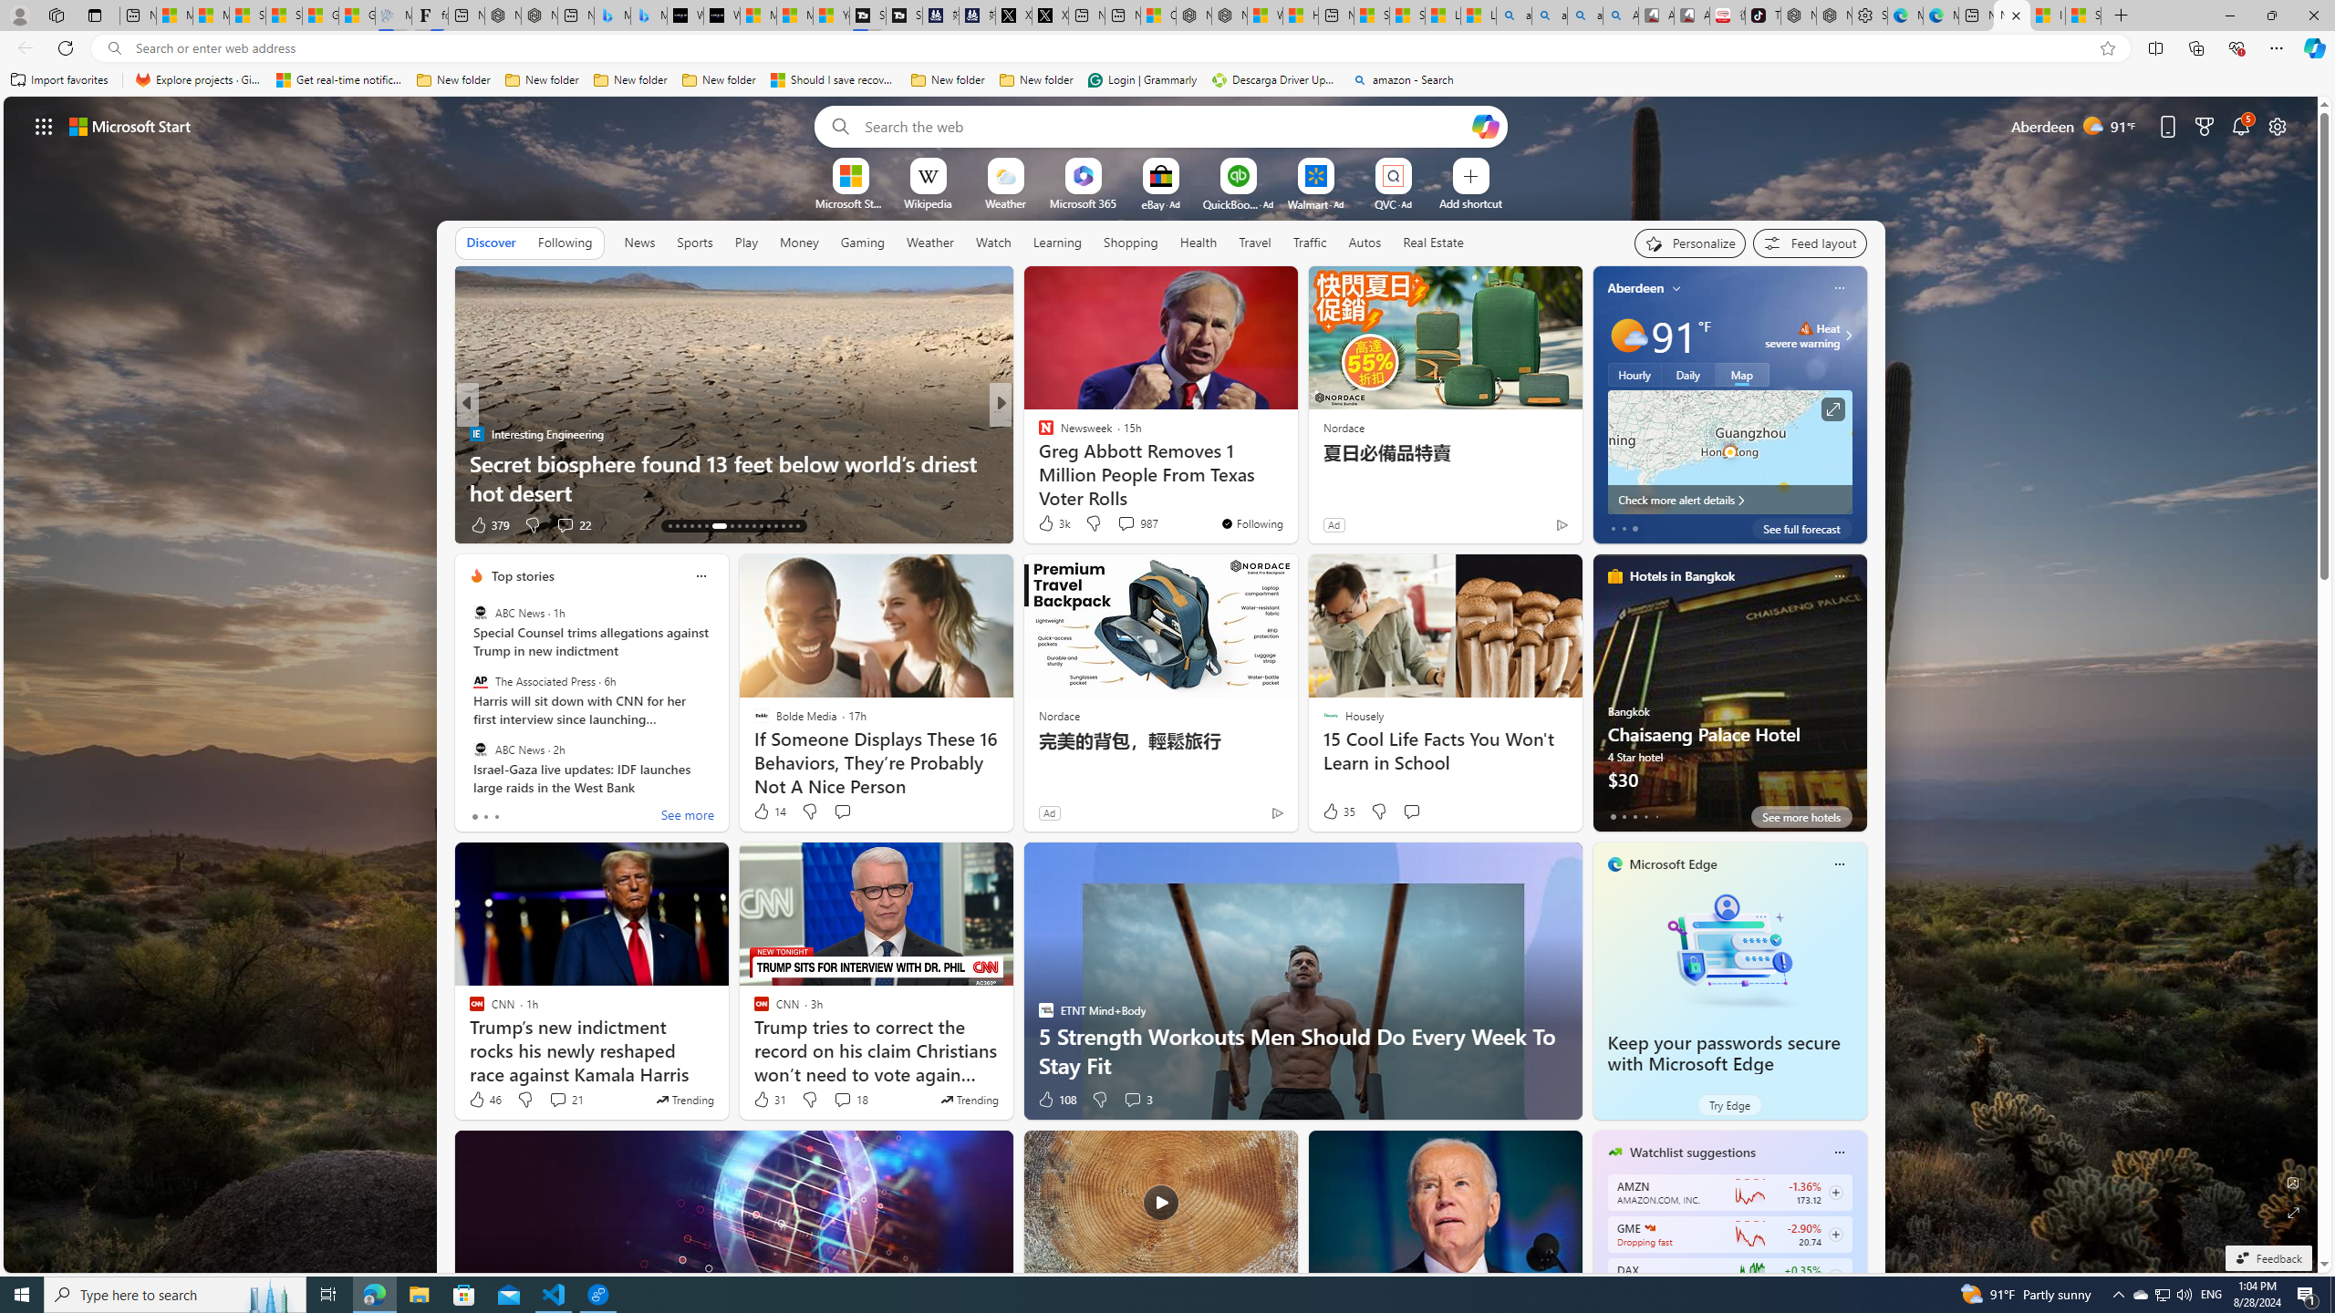 The image size is (2335, 1313). What do you see at coordinates (851, 1100) in the screenshot?
I see `View comments 18 Comment` at bounding box center [851, 1100].